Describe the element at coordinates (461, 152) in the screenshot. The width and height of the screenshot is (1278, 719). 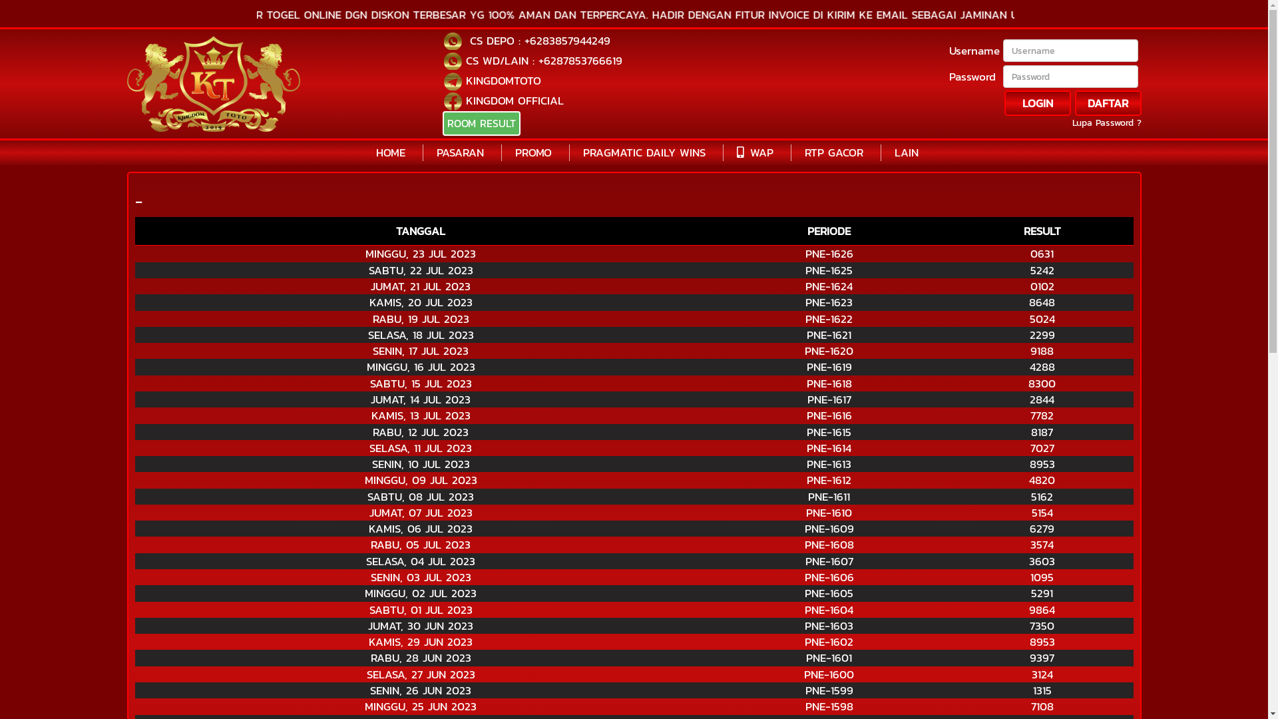
I see `PASARAN` at that location.